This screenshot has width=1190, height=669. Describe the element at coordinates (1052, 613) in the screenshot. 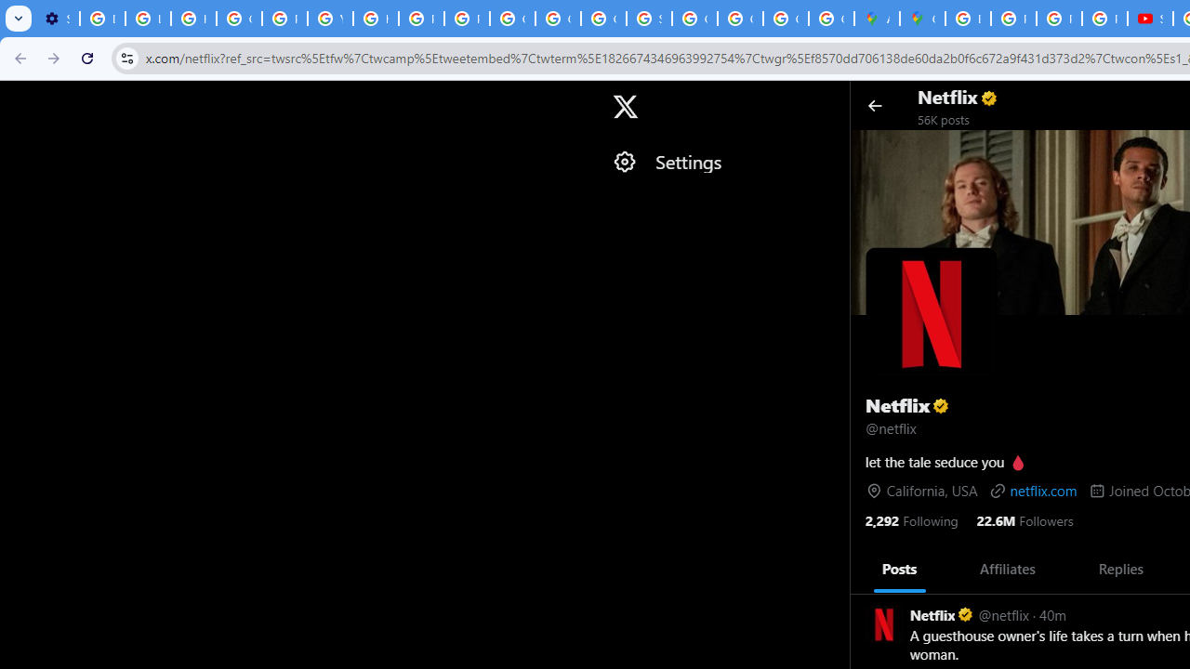

I see `40 minutes ago` at that location.